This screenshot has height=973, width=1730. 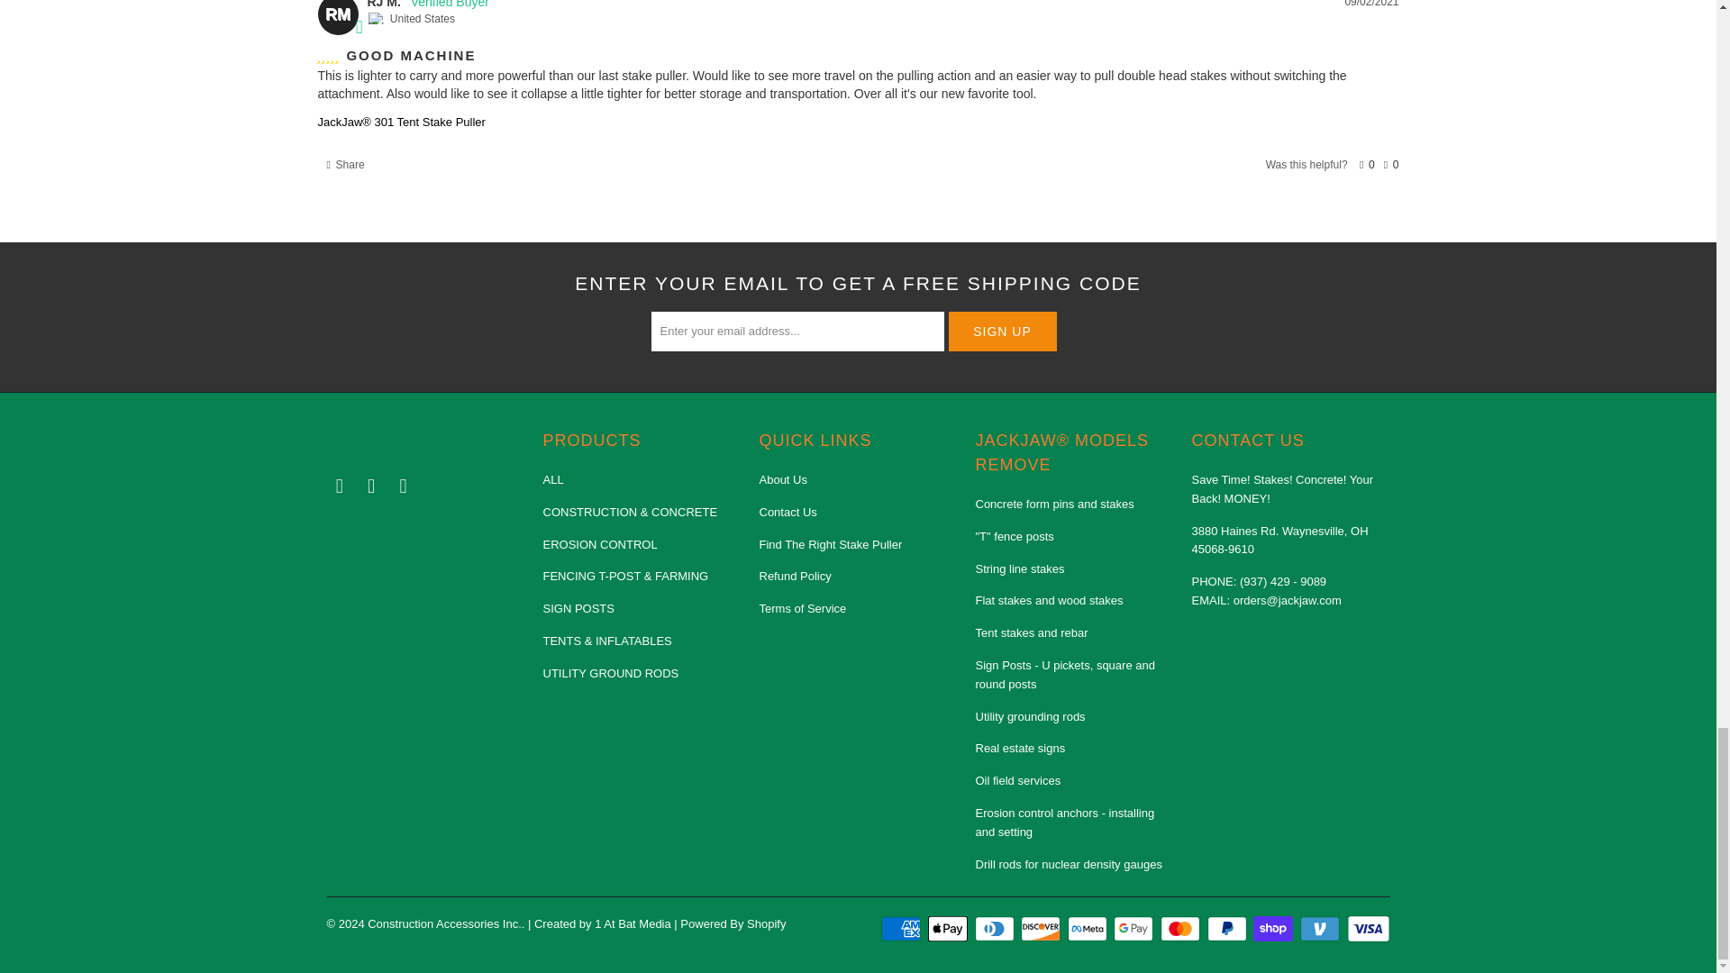 I want to click on Venmo, so click(x=1322, y=929).